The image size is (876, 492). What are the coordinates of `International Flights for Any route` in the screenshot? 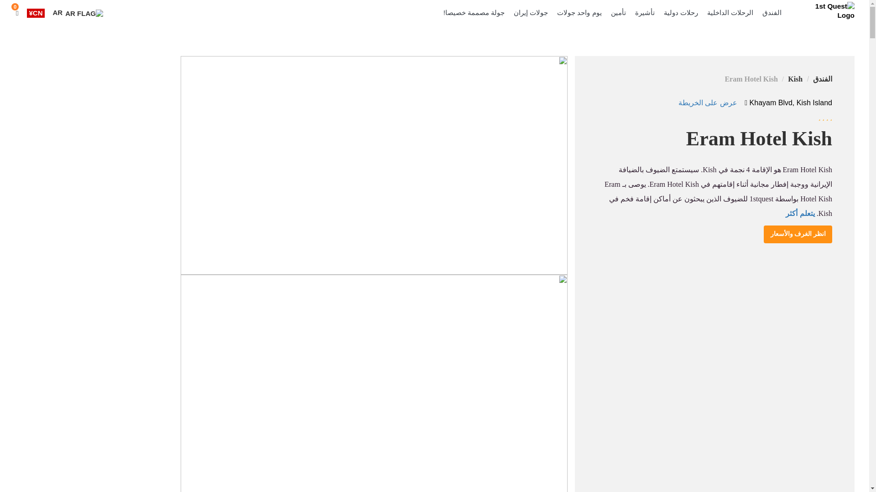 It's located at (681, 13).